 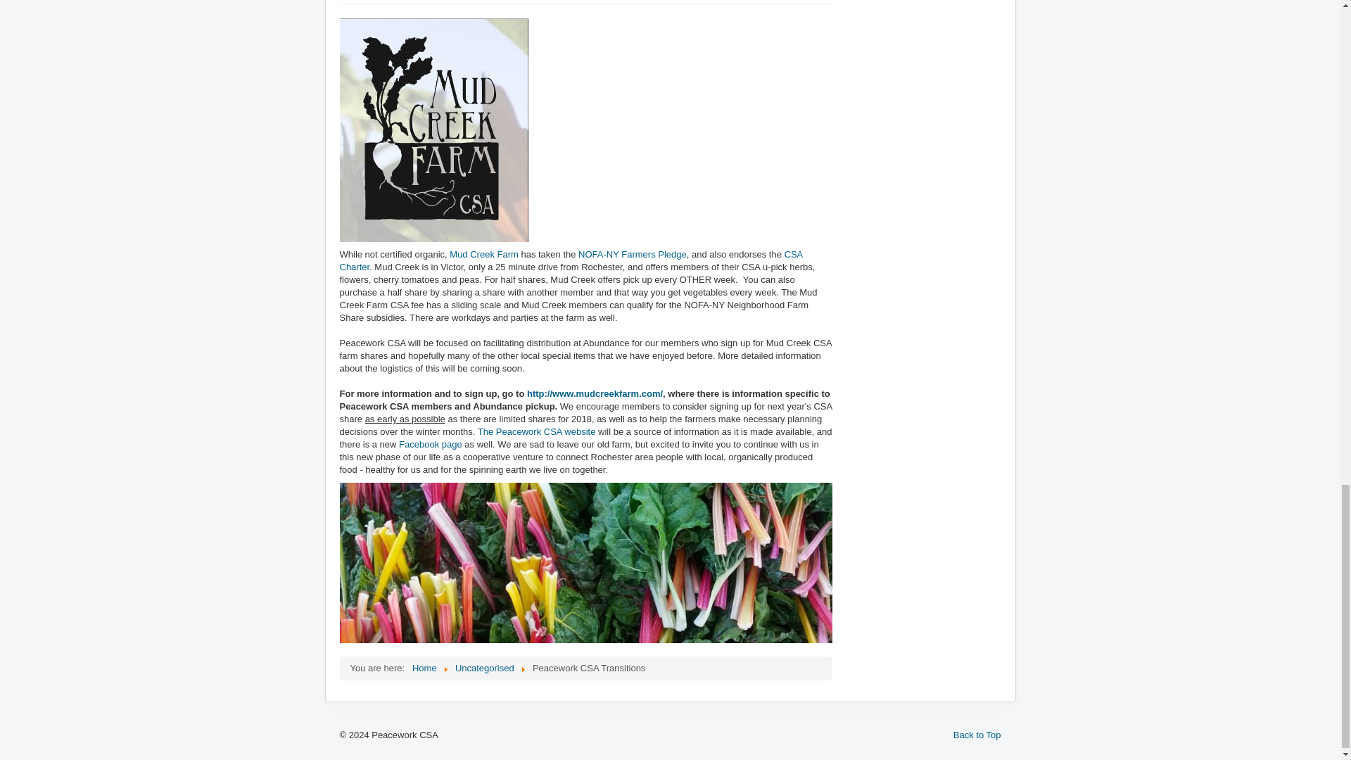 What do you see at coordinates (430, 445) in the screenshot?
I see `Facebook page` at bounding box center [430, 445].